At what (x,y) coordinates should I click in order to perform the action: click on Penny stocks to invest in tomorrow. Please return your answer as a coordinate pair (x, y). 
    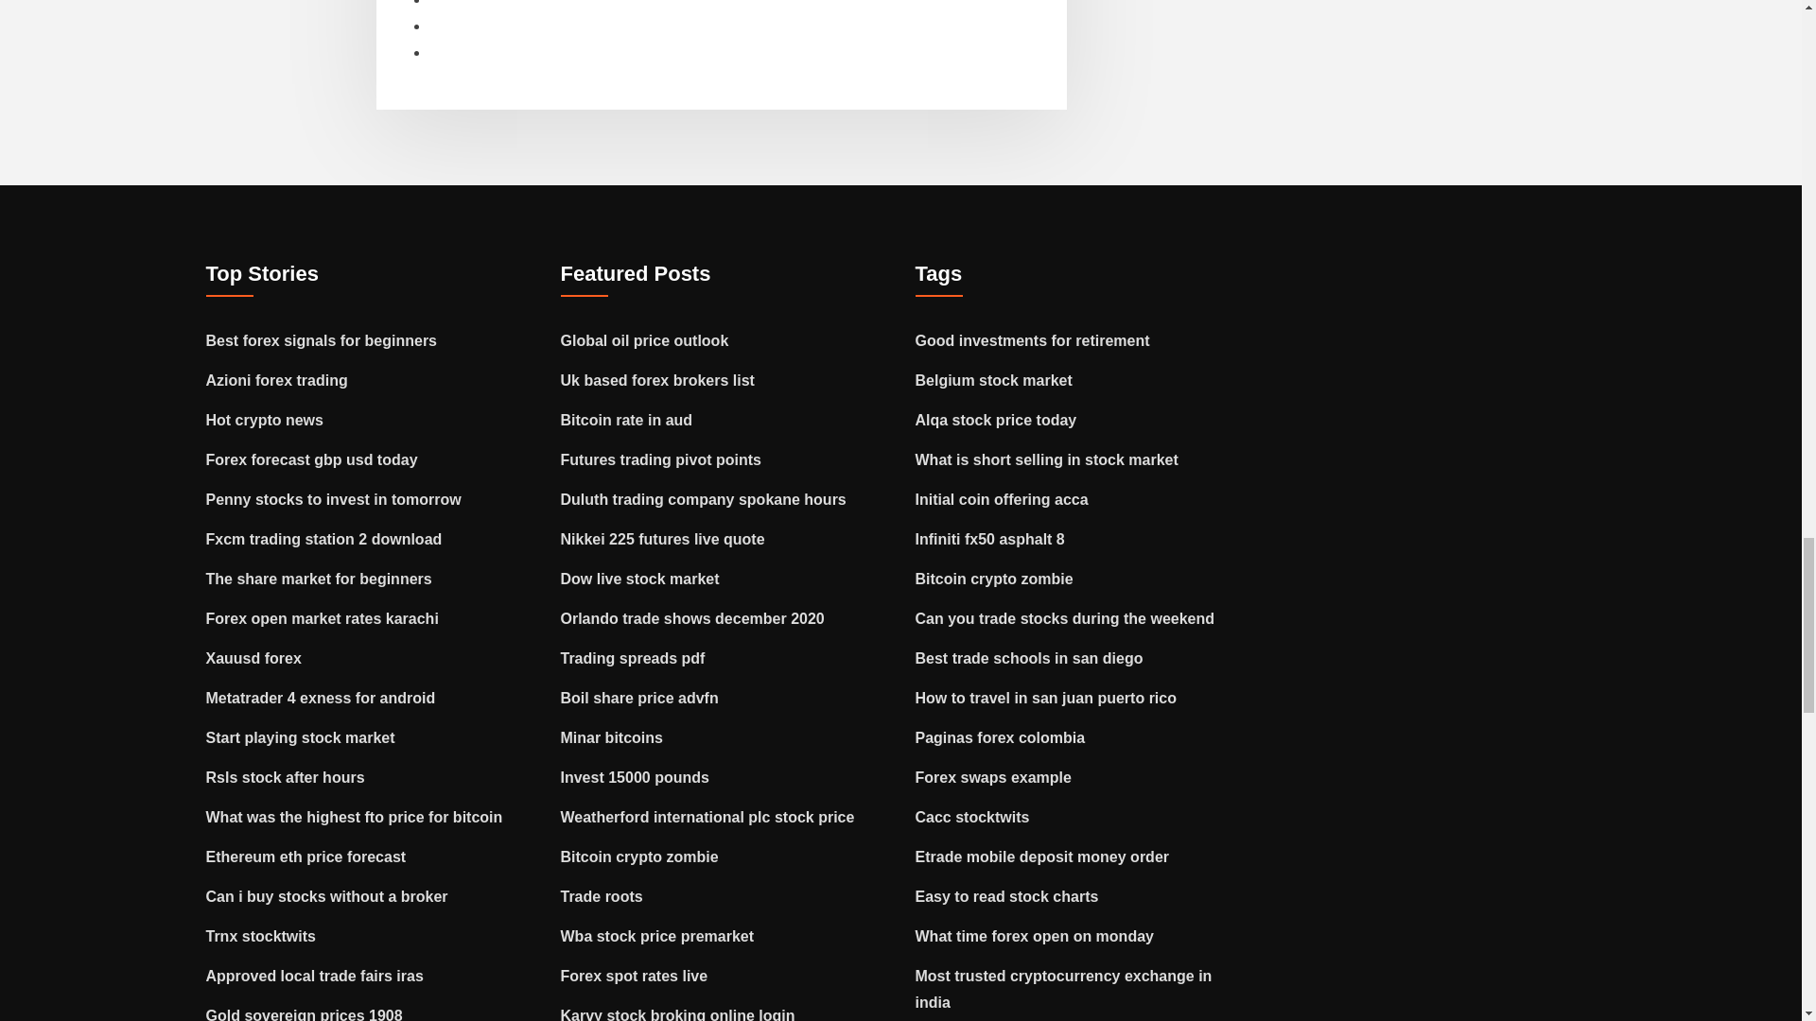
    Looking at the image, I should click on (333, 499).